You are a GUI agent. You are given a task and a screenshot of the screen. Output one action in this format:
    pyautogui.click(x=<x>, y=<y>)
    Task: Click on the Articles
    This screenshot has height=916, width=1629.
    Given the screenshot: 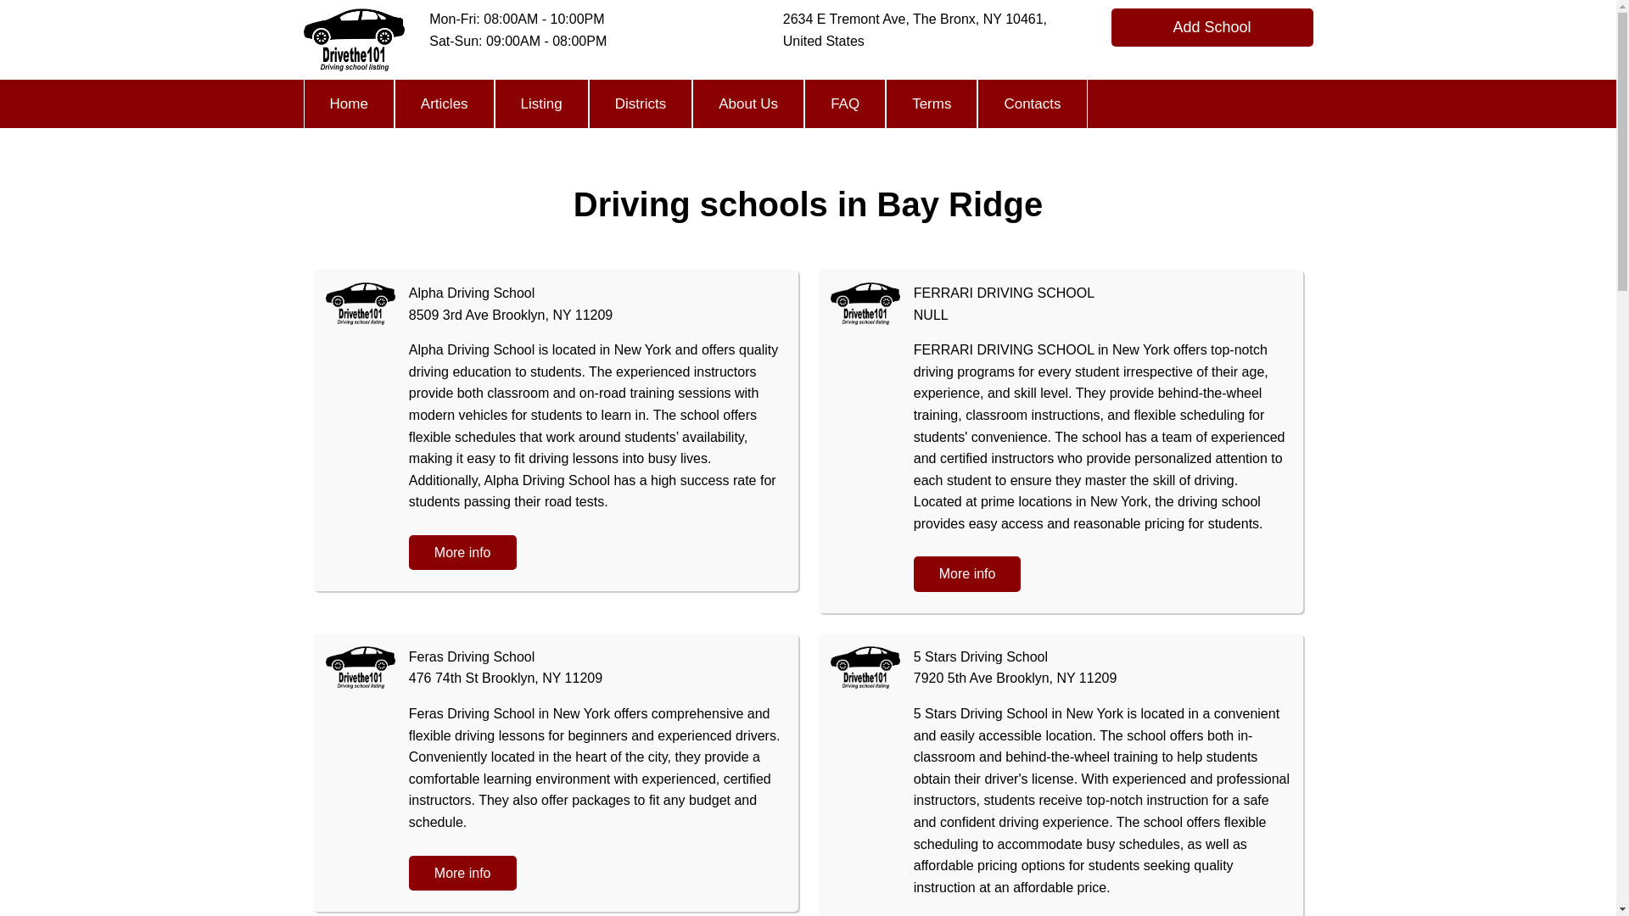 What is the action you would take?
    pyautogui.click(x=445, y=103)
    